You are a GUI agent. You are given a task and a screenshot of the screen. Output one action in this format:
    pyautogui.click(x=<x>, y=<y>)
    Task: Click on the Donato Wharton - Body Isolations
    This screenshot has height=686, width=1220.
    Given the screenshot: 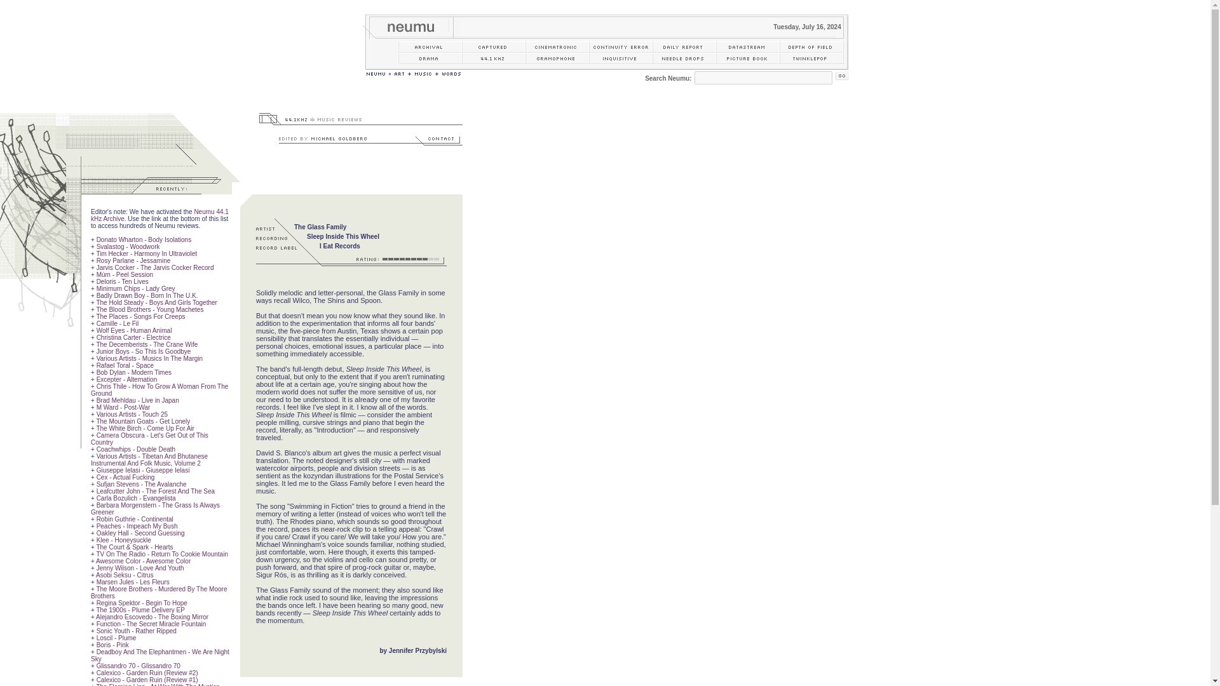 What is the action you would take?
    pyautogui.click(x=144, y=239)
    